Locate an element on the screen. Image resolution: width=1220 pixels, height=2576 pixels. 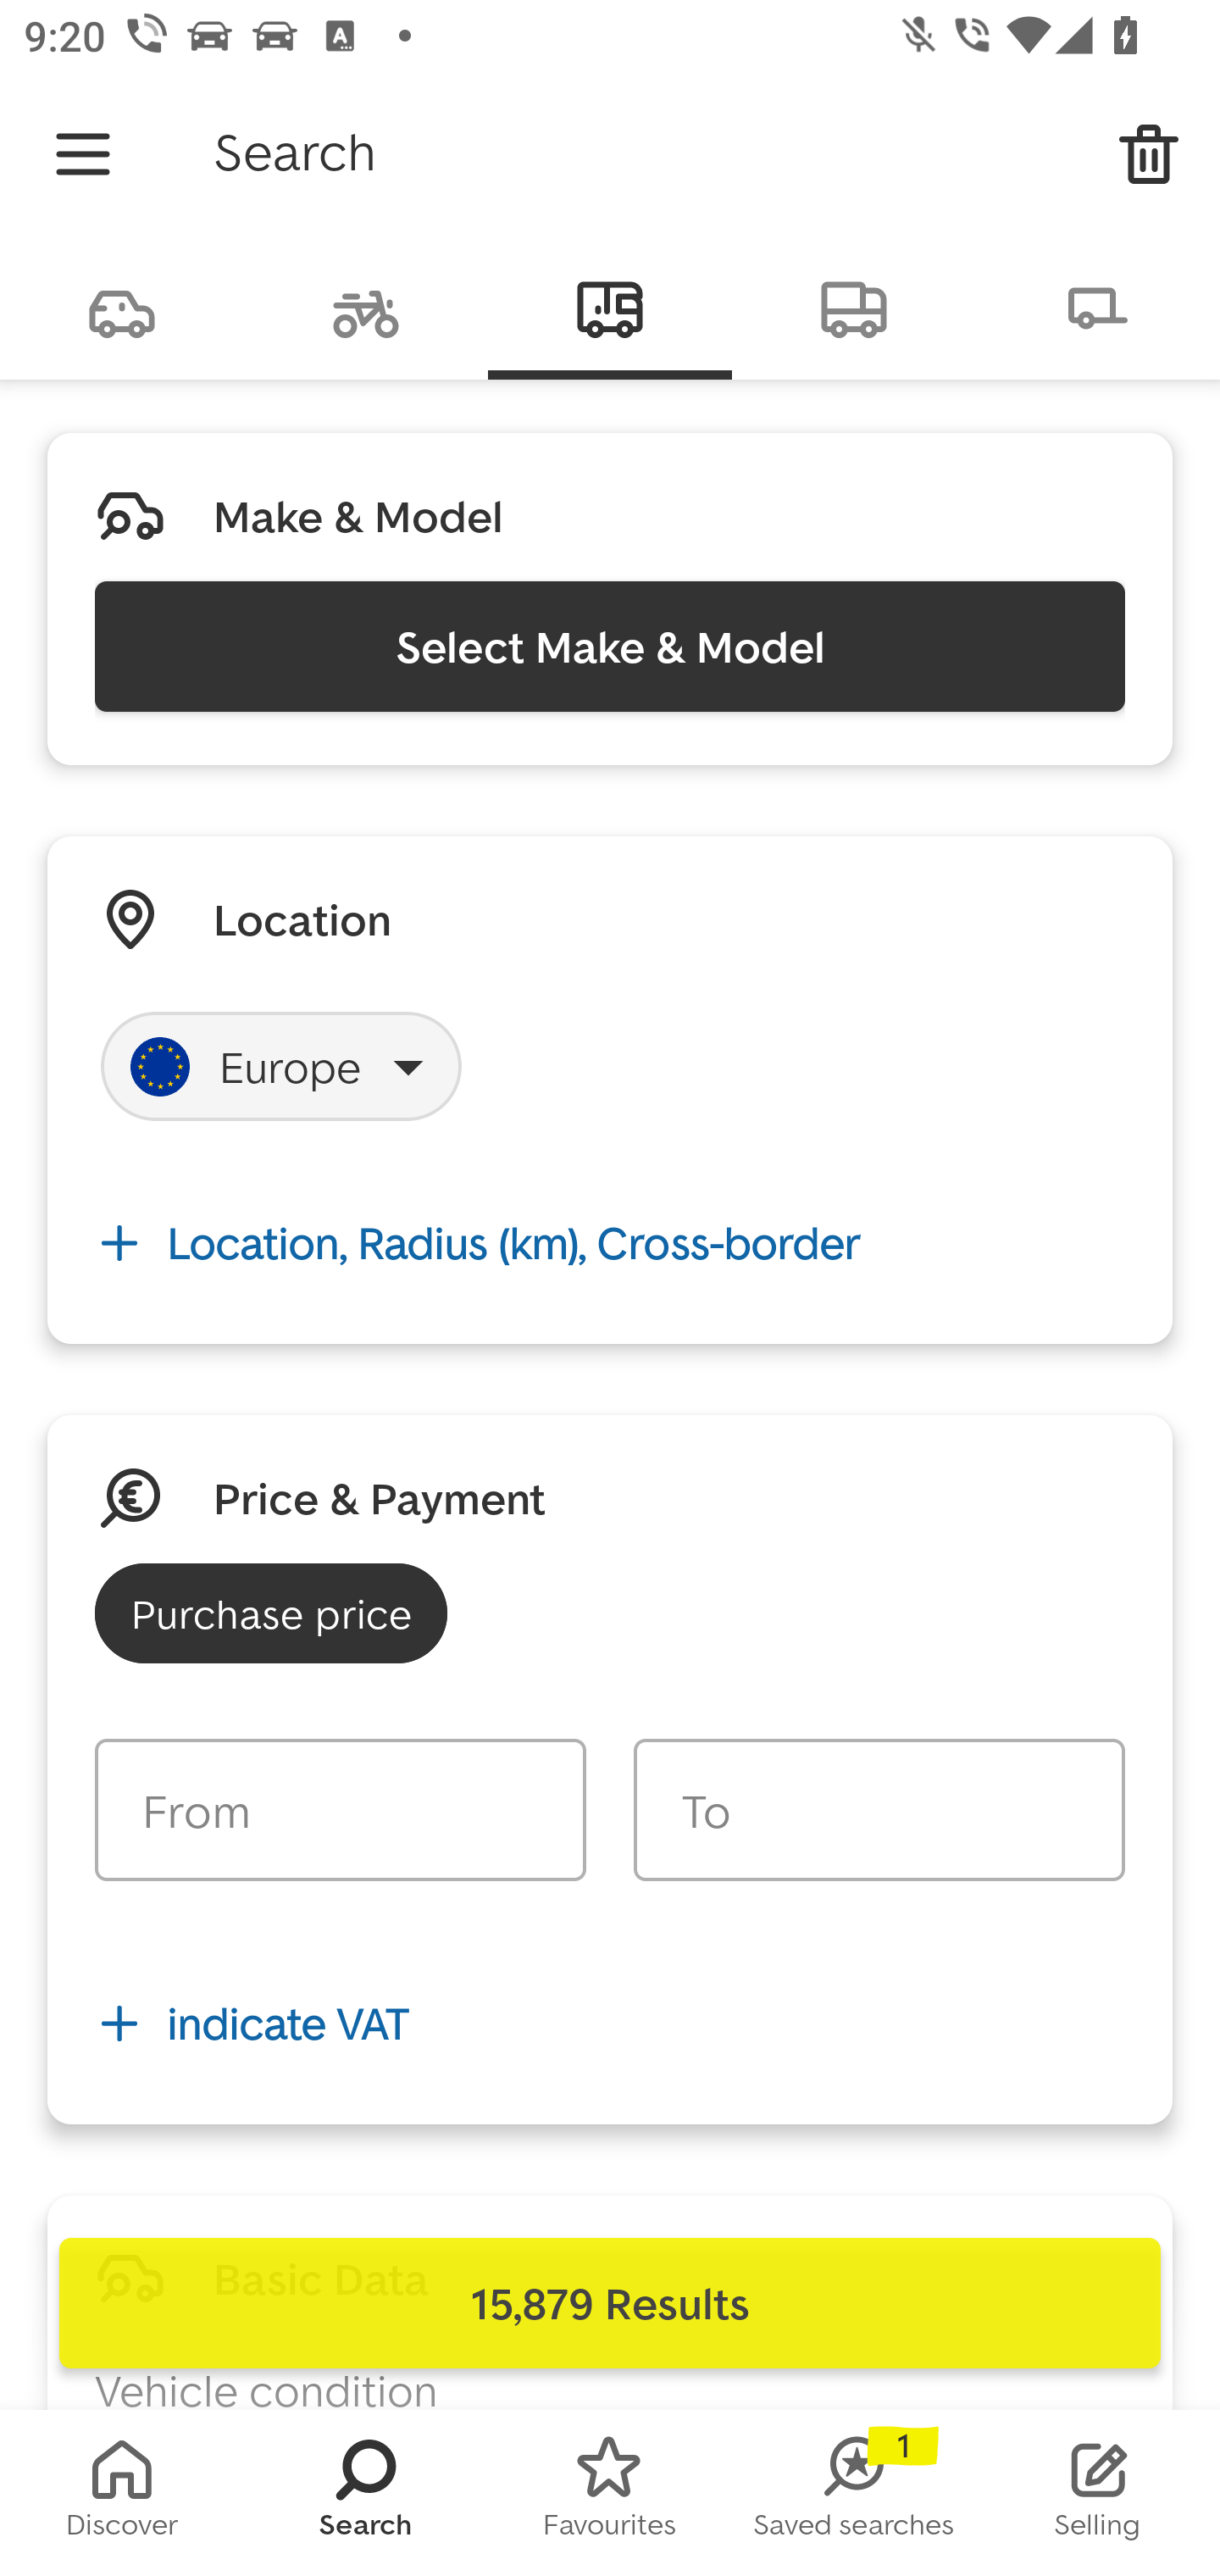
Make & Model is located at coordinates (358, 516).